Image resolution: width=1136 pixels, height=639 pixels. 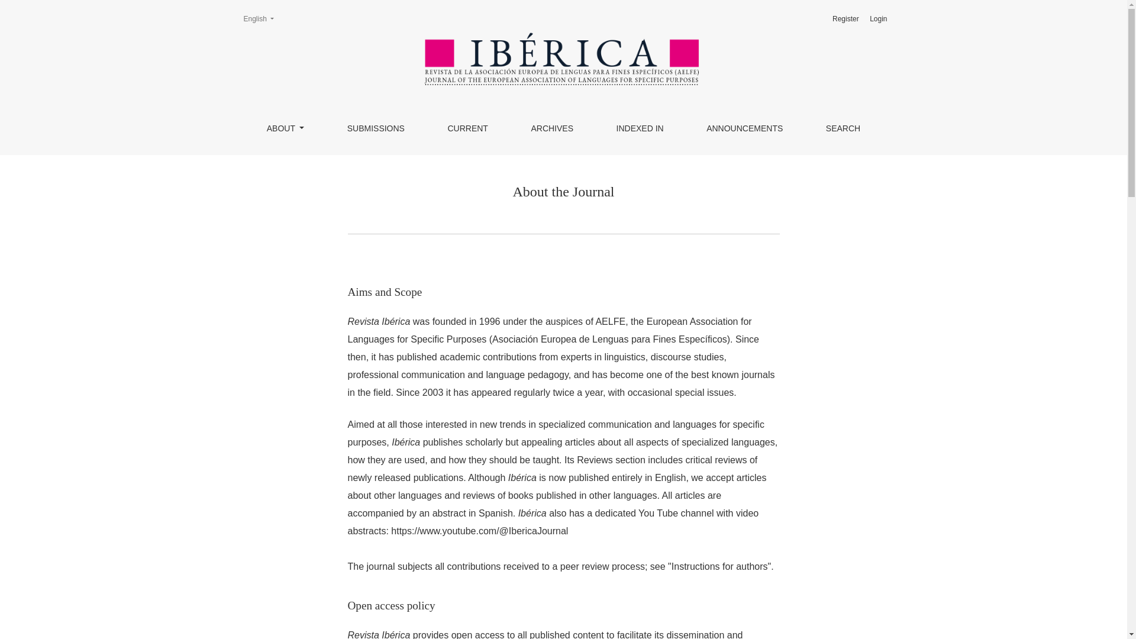 I want to click on Login, so click(x=845, y=19).